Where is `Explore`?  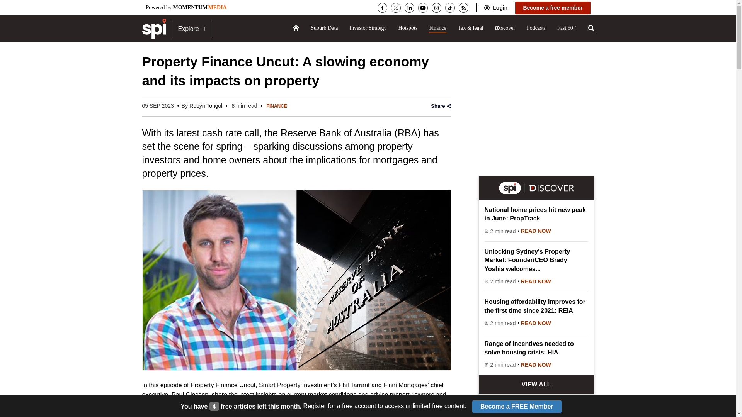
Explore is located at coordinates (191, 29).